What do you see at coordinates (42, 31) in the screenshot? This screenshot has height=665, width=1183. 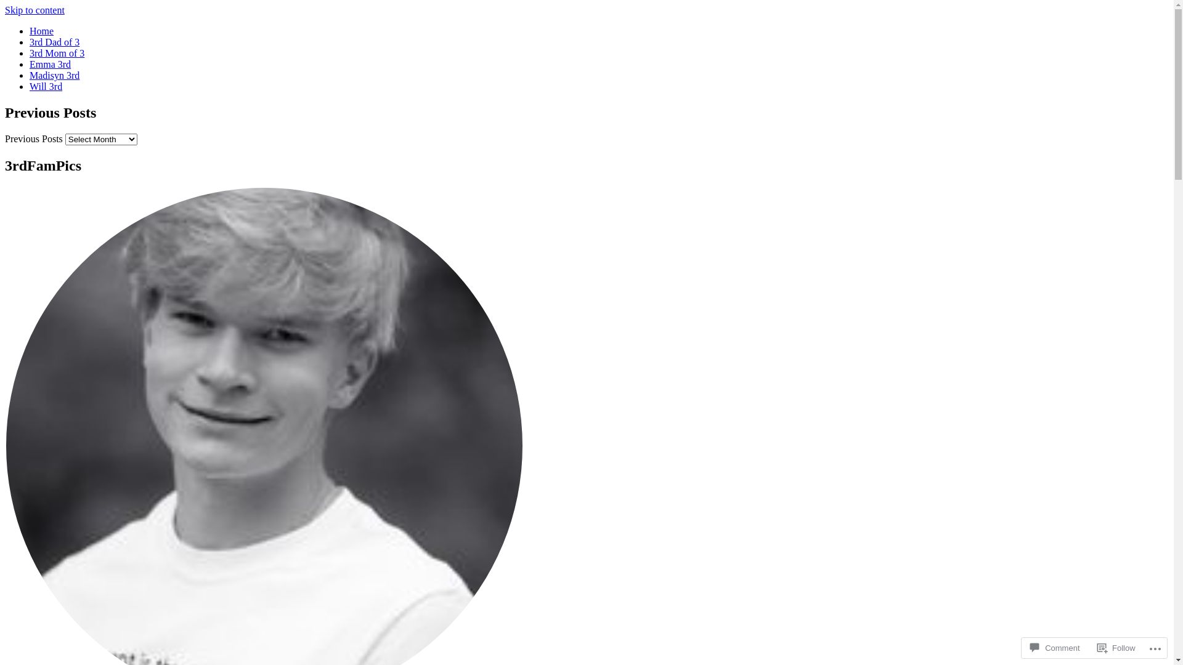 I see `Home` at bounding box center [42, 31].